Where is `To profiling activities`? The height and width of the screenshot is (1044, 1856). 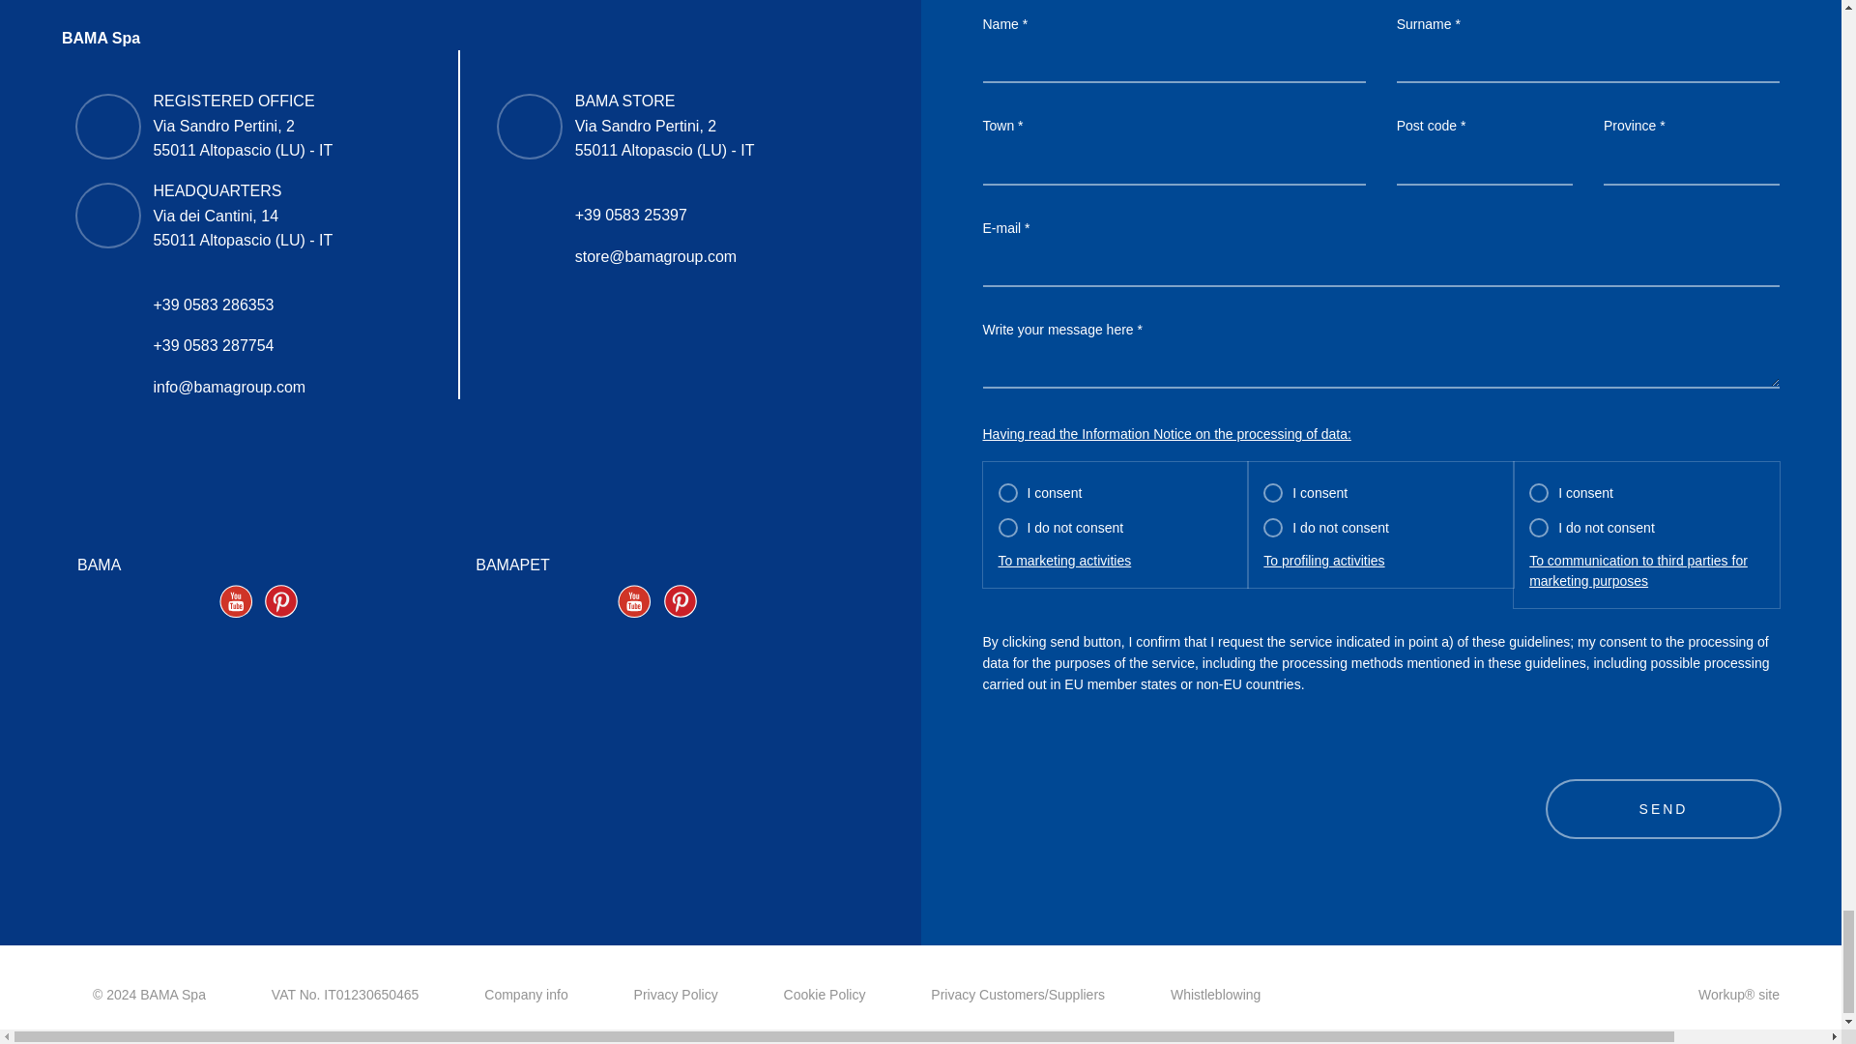
To profiling activities is located at coordinates (1324, 561).